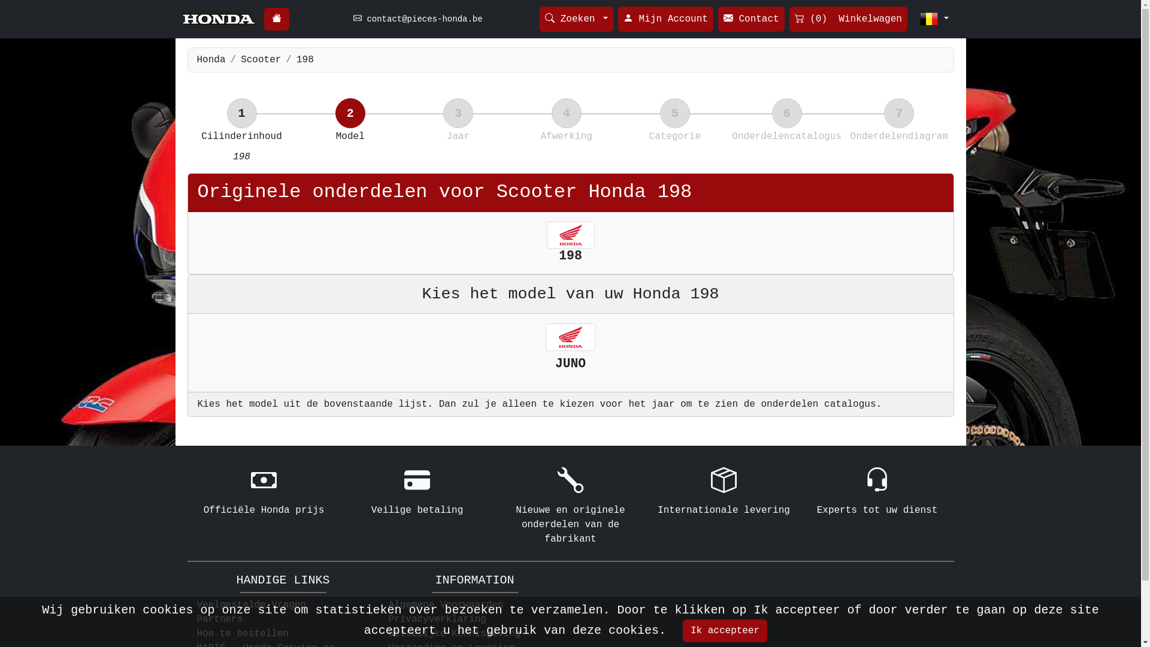 This screenshot has height=647, width=1150. What do you see at coordinates (666, 19) in the screenshot?
I see `Mijn Account` at bounding box center [666, 19].